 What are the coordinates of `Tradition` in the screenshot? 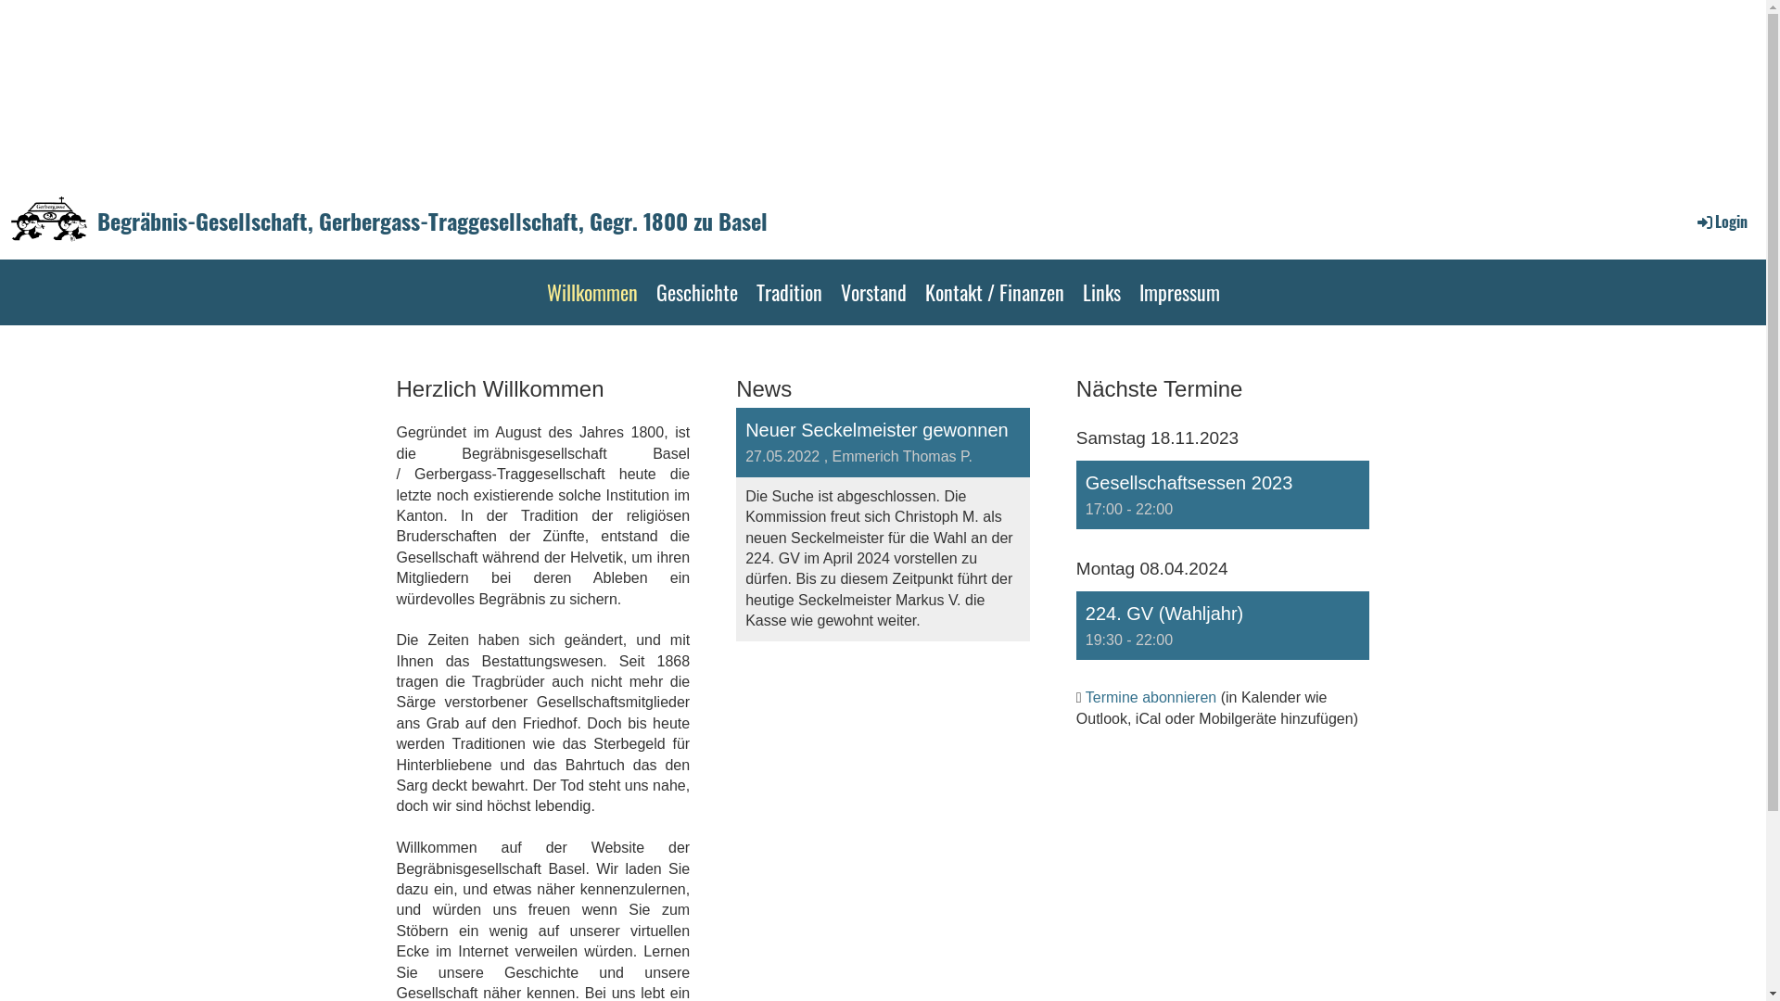 It's located at (790, 293).